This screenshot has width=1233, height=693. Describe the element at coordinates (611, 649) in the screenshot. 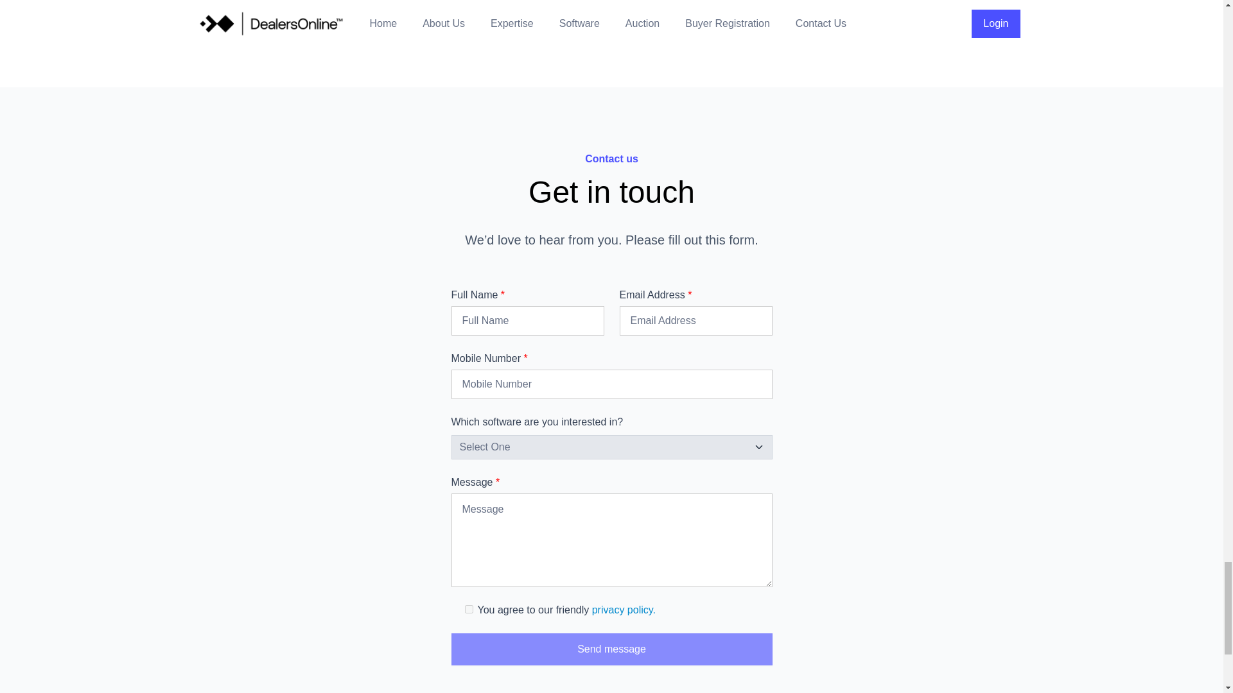

I see `Send message` at that location.